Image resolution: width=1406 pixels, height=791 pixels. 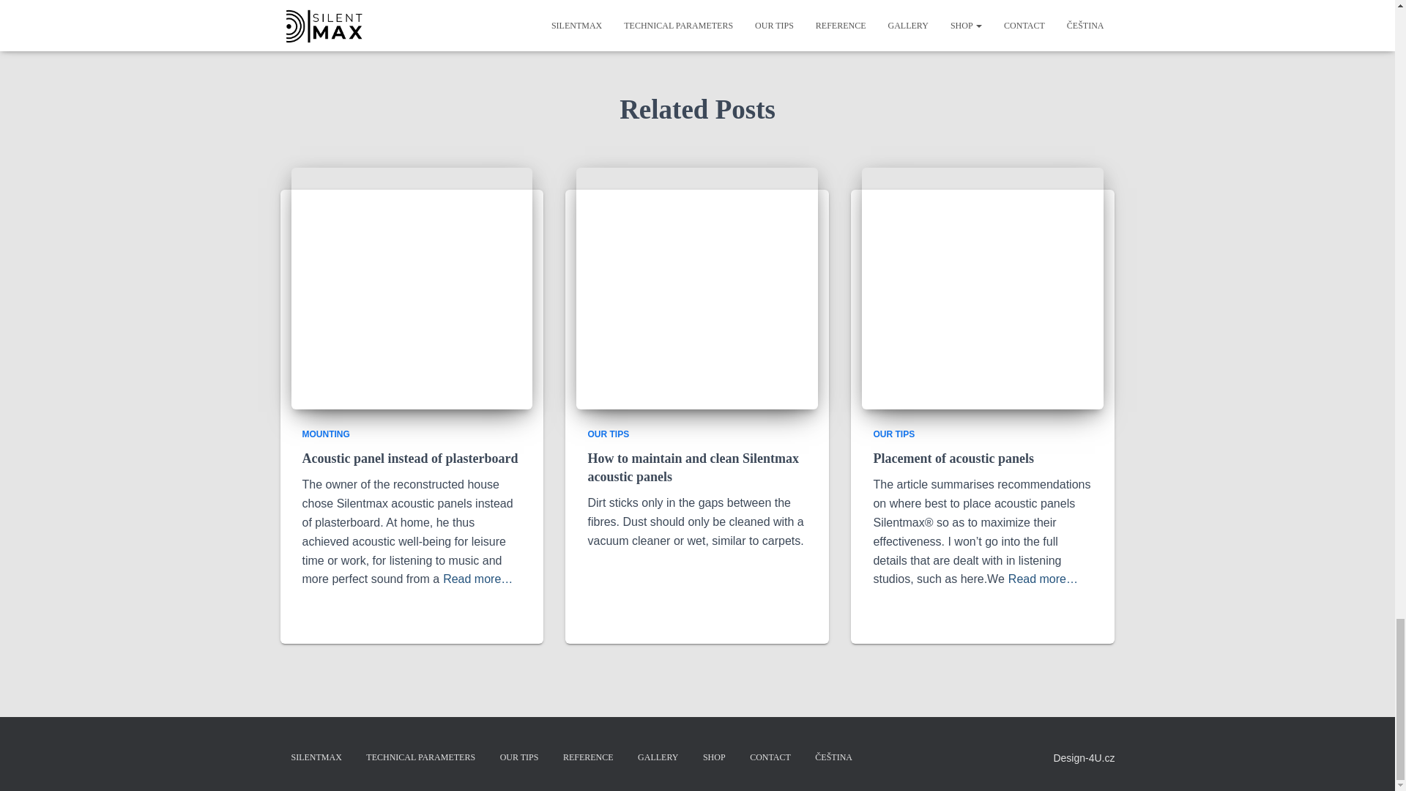 I want to click on SHOP, so click(x=714, y=757).